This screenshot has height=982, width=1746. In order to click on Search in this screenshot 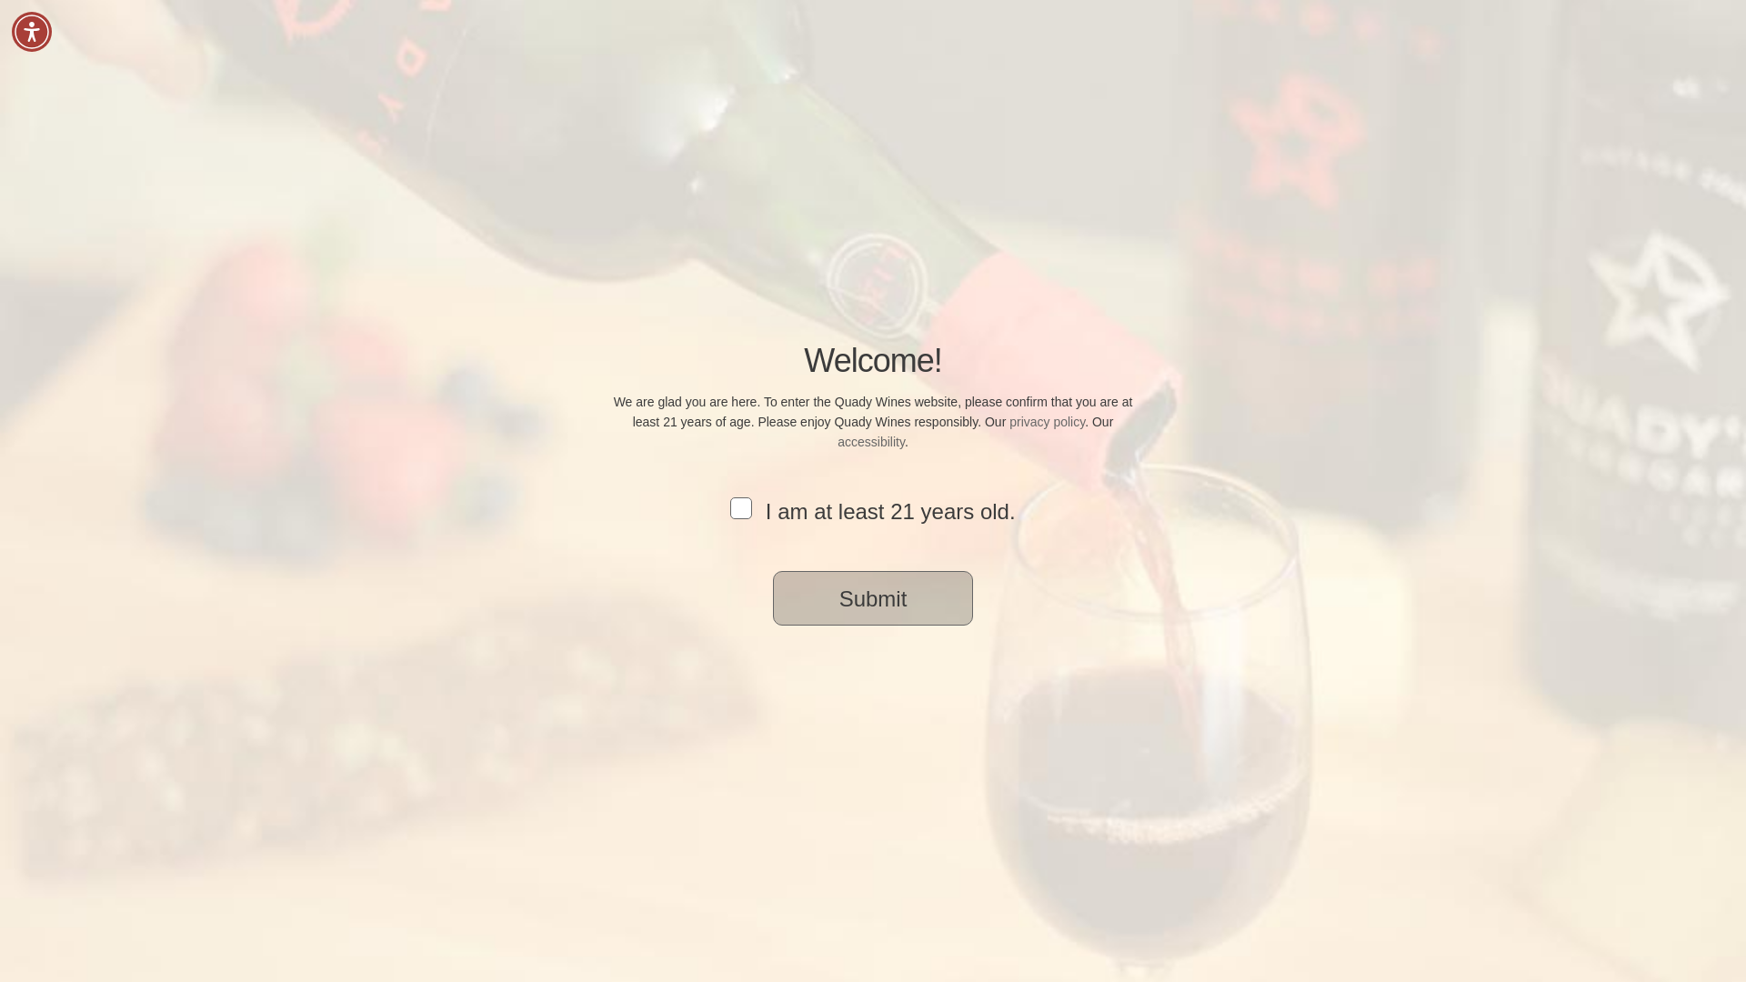, I will do `click(1384, 73)`.